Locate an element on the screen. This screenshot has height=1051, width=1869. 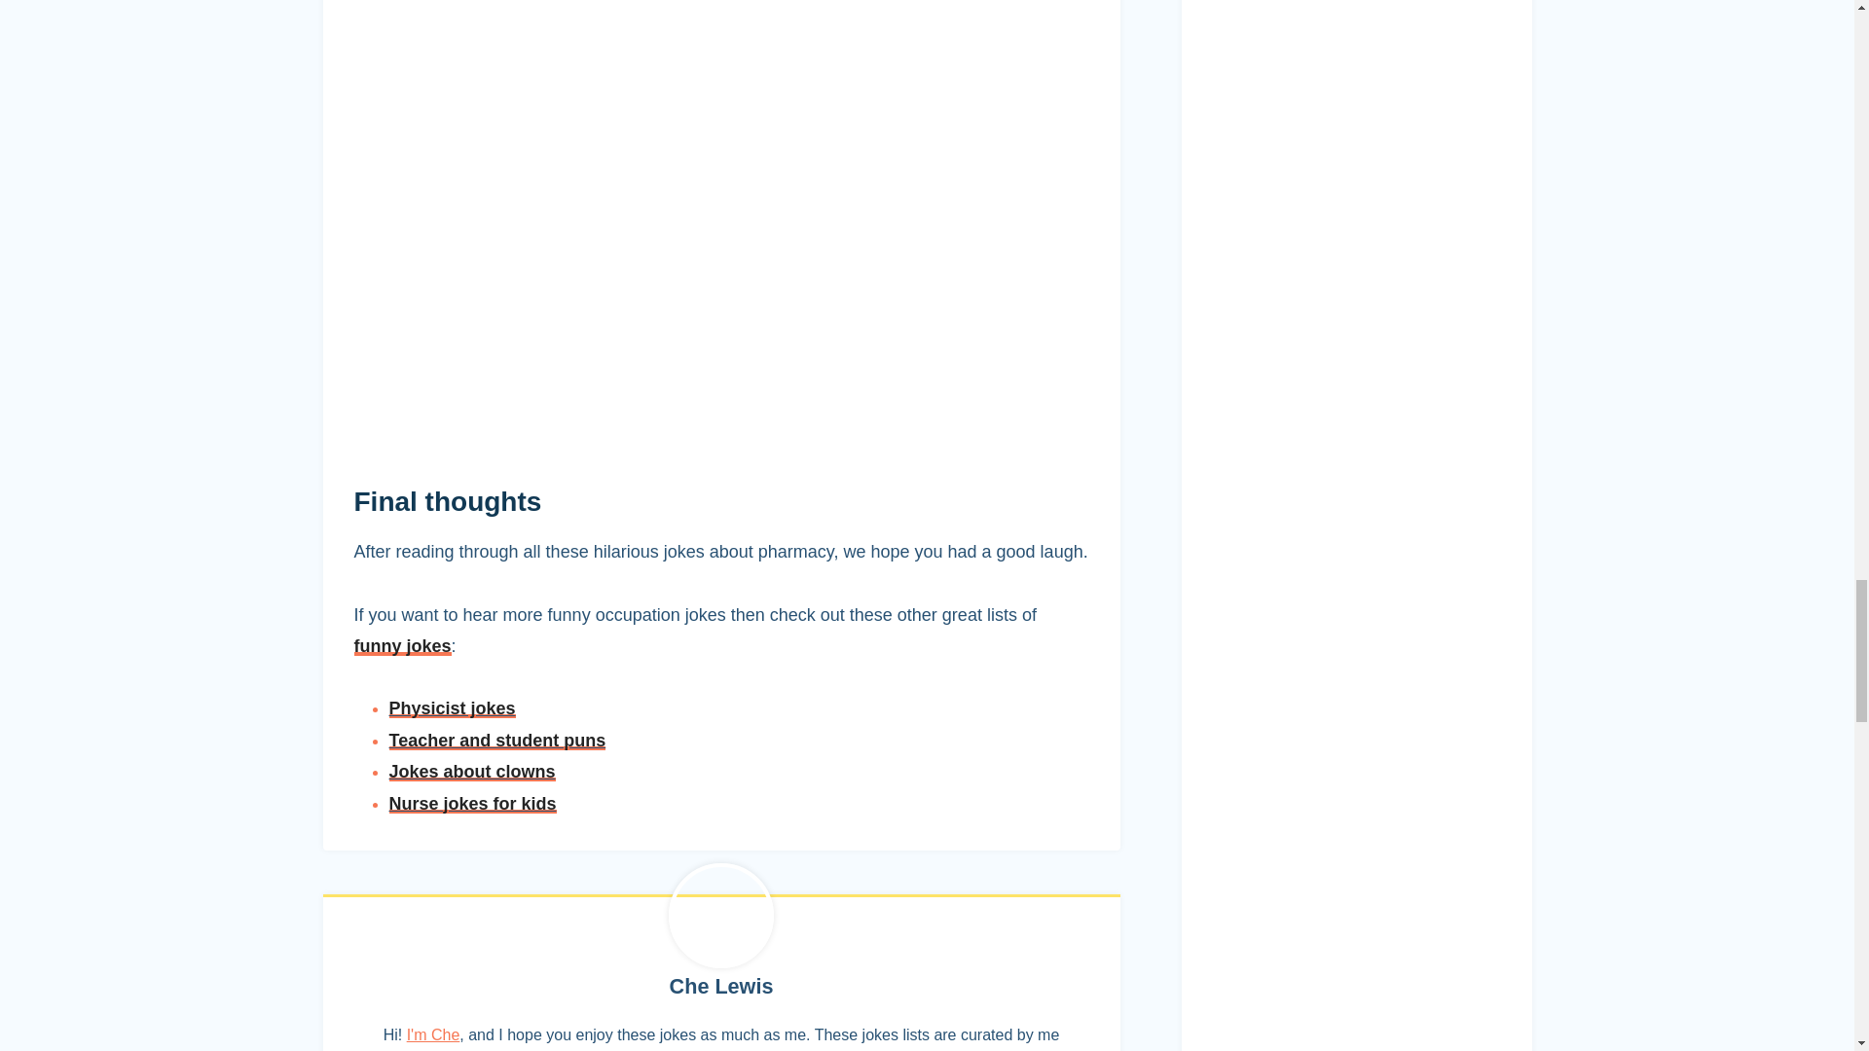
I'm Che is located at coordinates (433, 1035).